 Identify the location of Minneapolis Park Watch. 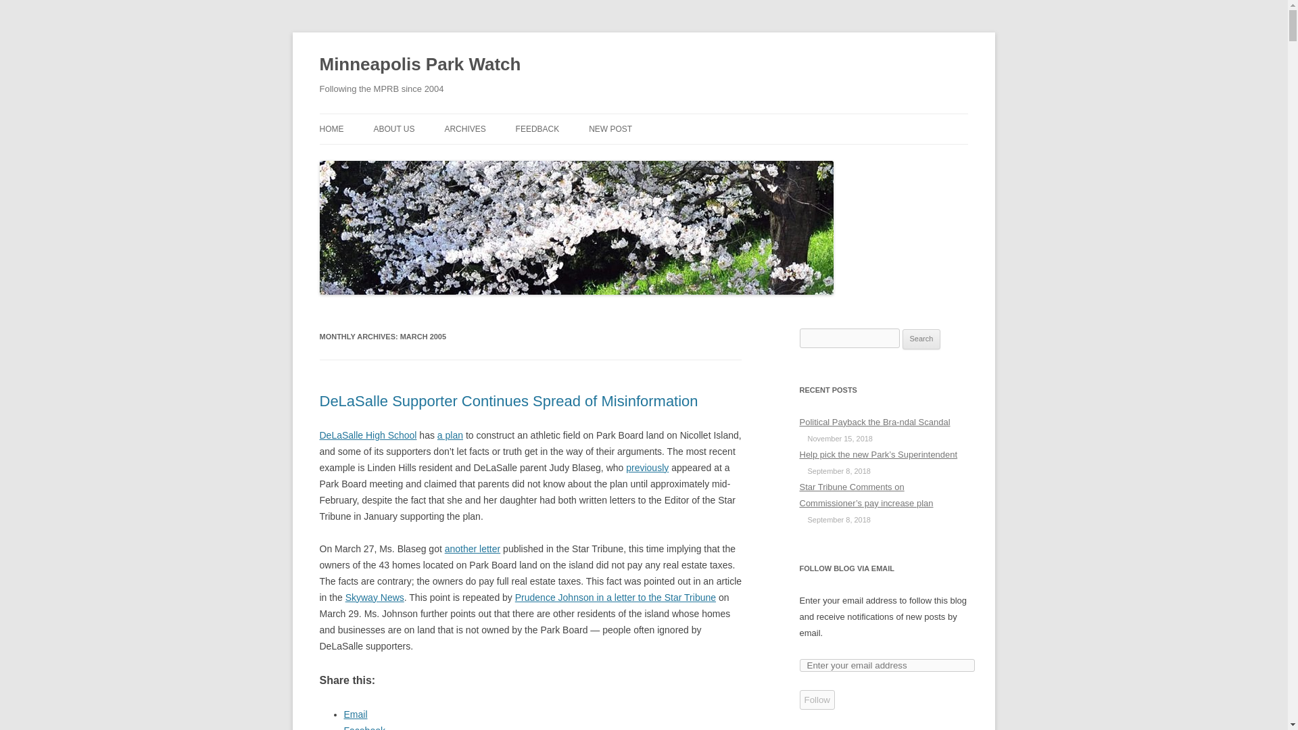
(419, 65).